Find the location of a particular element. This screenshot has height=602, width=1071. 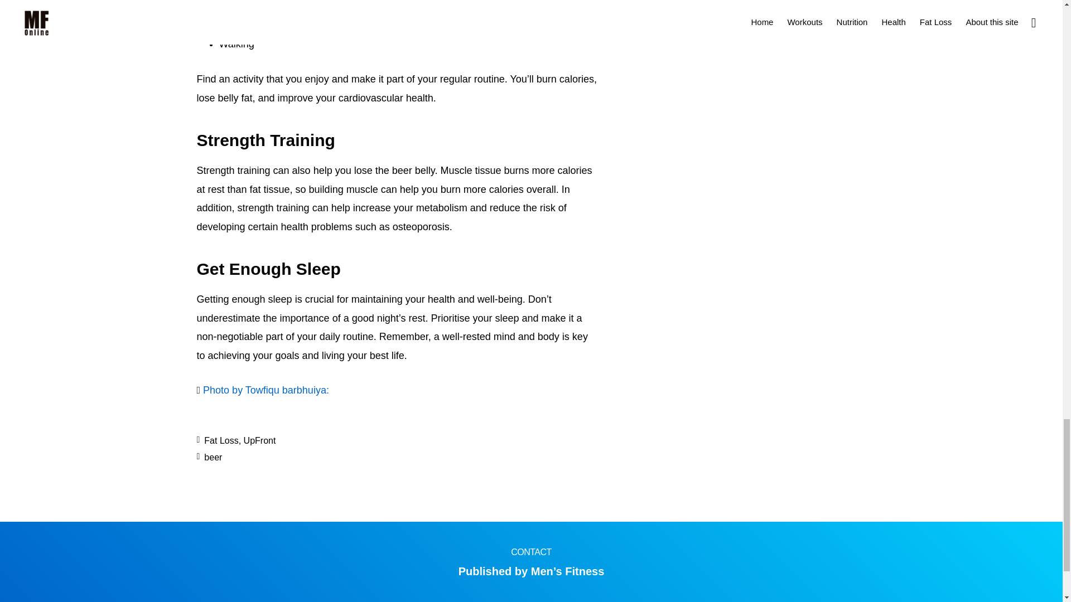

Photo by Towfiqu barbhuiya: is located at coordinates (266, 390).